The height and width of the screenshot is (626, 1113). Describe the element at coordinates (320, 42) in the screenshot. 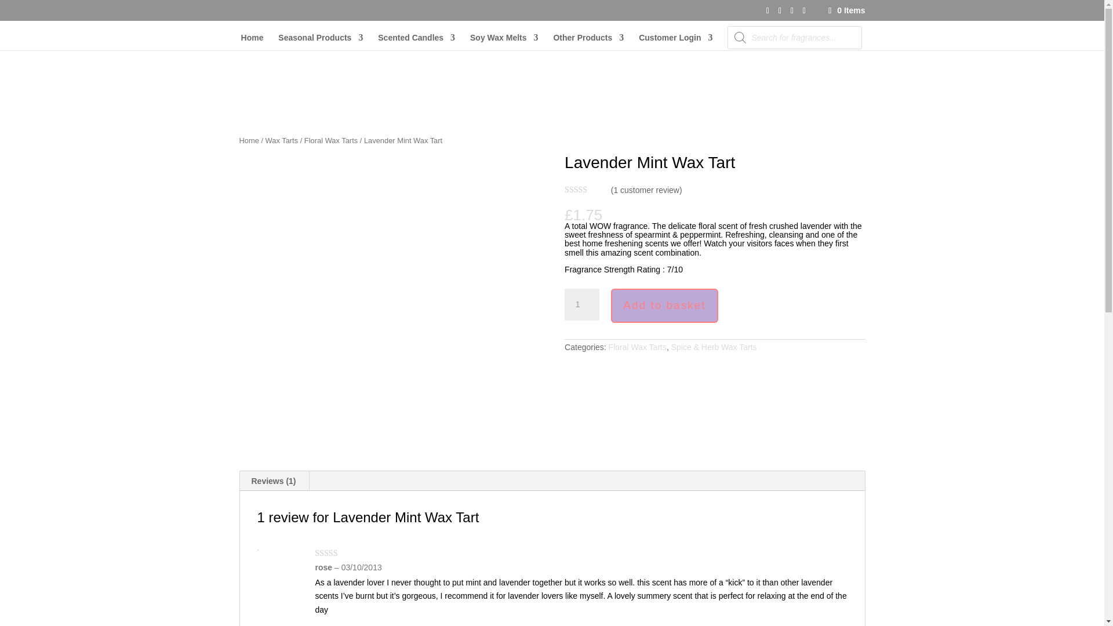

I see `Seasonal Products` at that location.